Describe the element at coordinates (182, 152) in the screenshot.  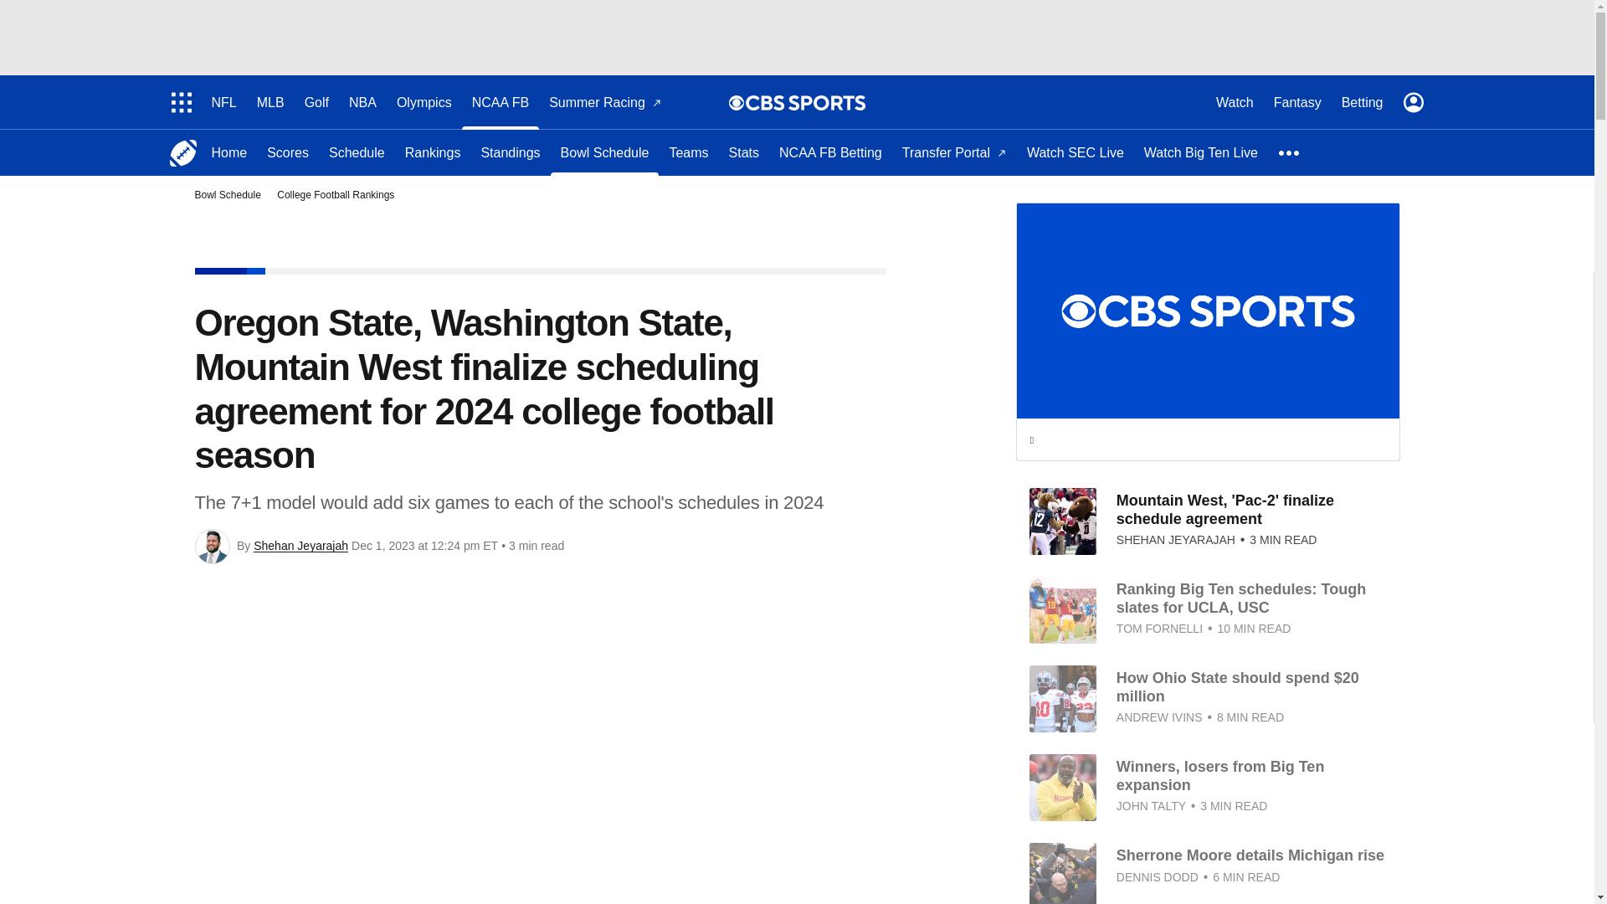
I see `SportsNcaafb` at that location.